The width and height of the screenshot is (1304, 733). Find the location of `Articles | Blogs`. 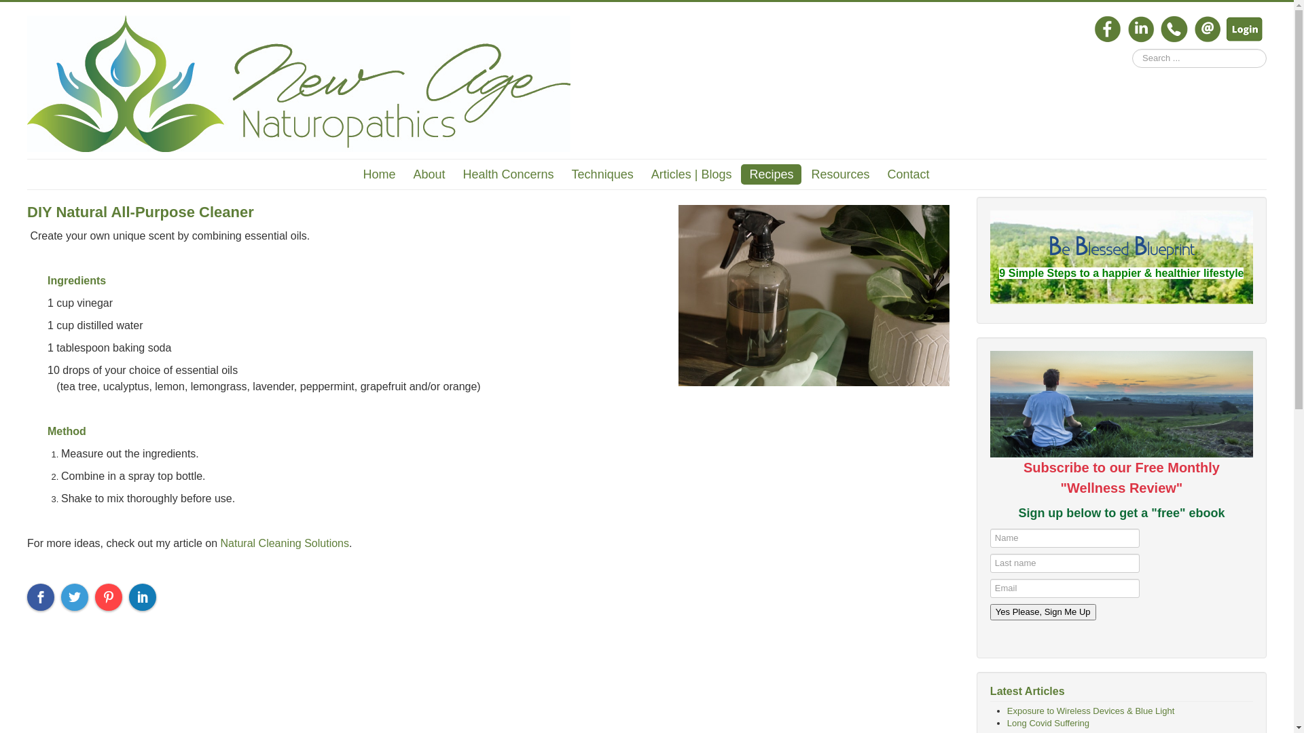

Articles | Blogs is located at coordinates (691, 174).